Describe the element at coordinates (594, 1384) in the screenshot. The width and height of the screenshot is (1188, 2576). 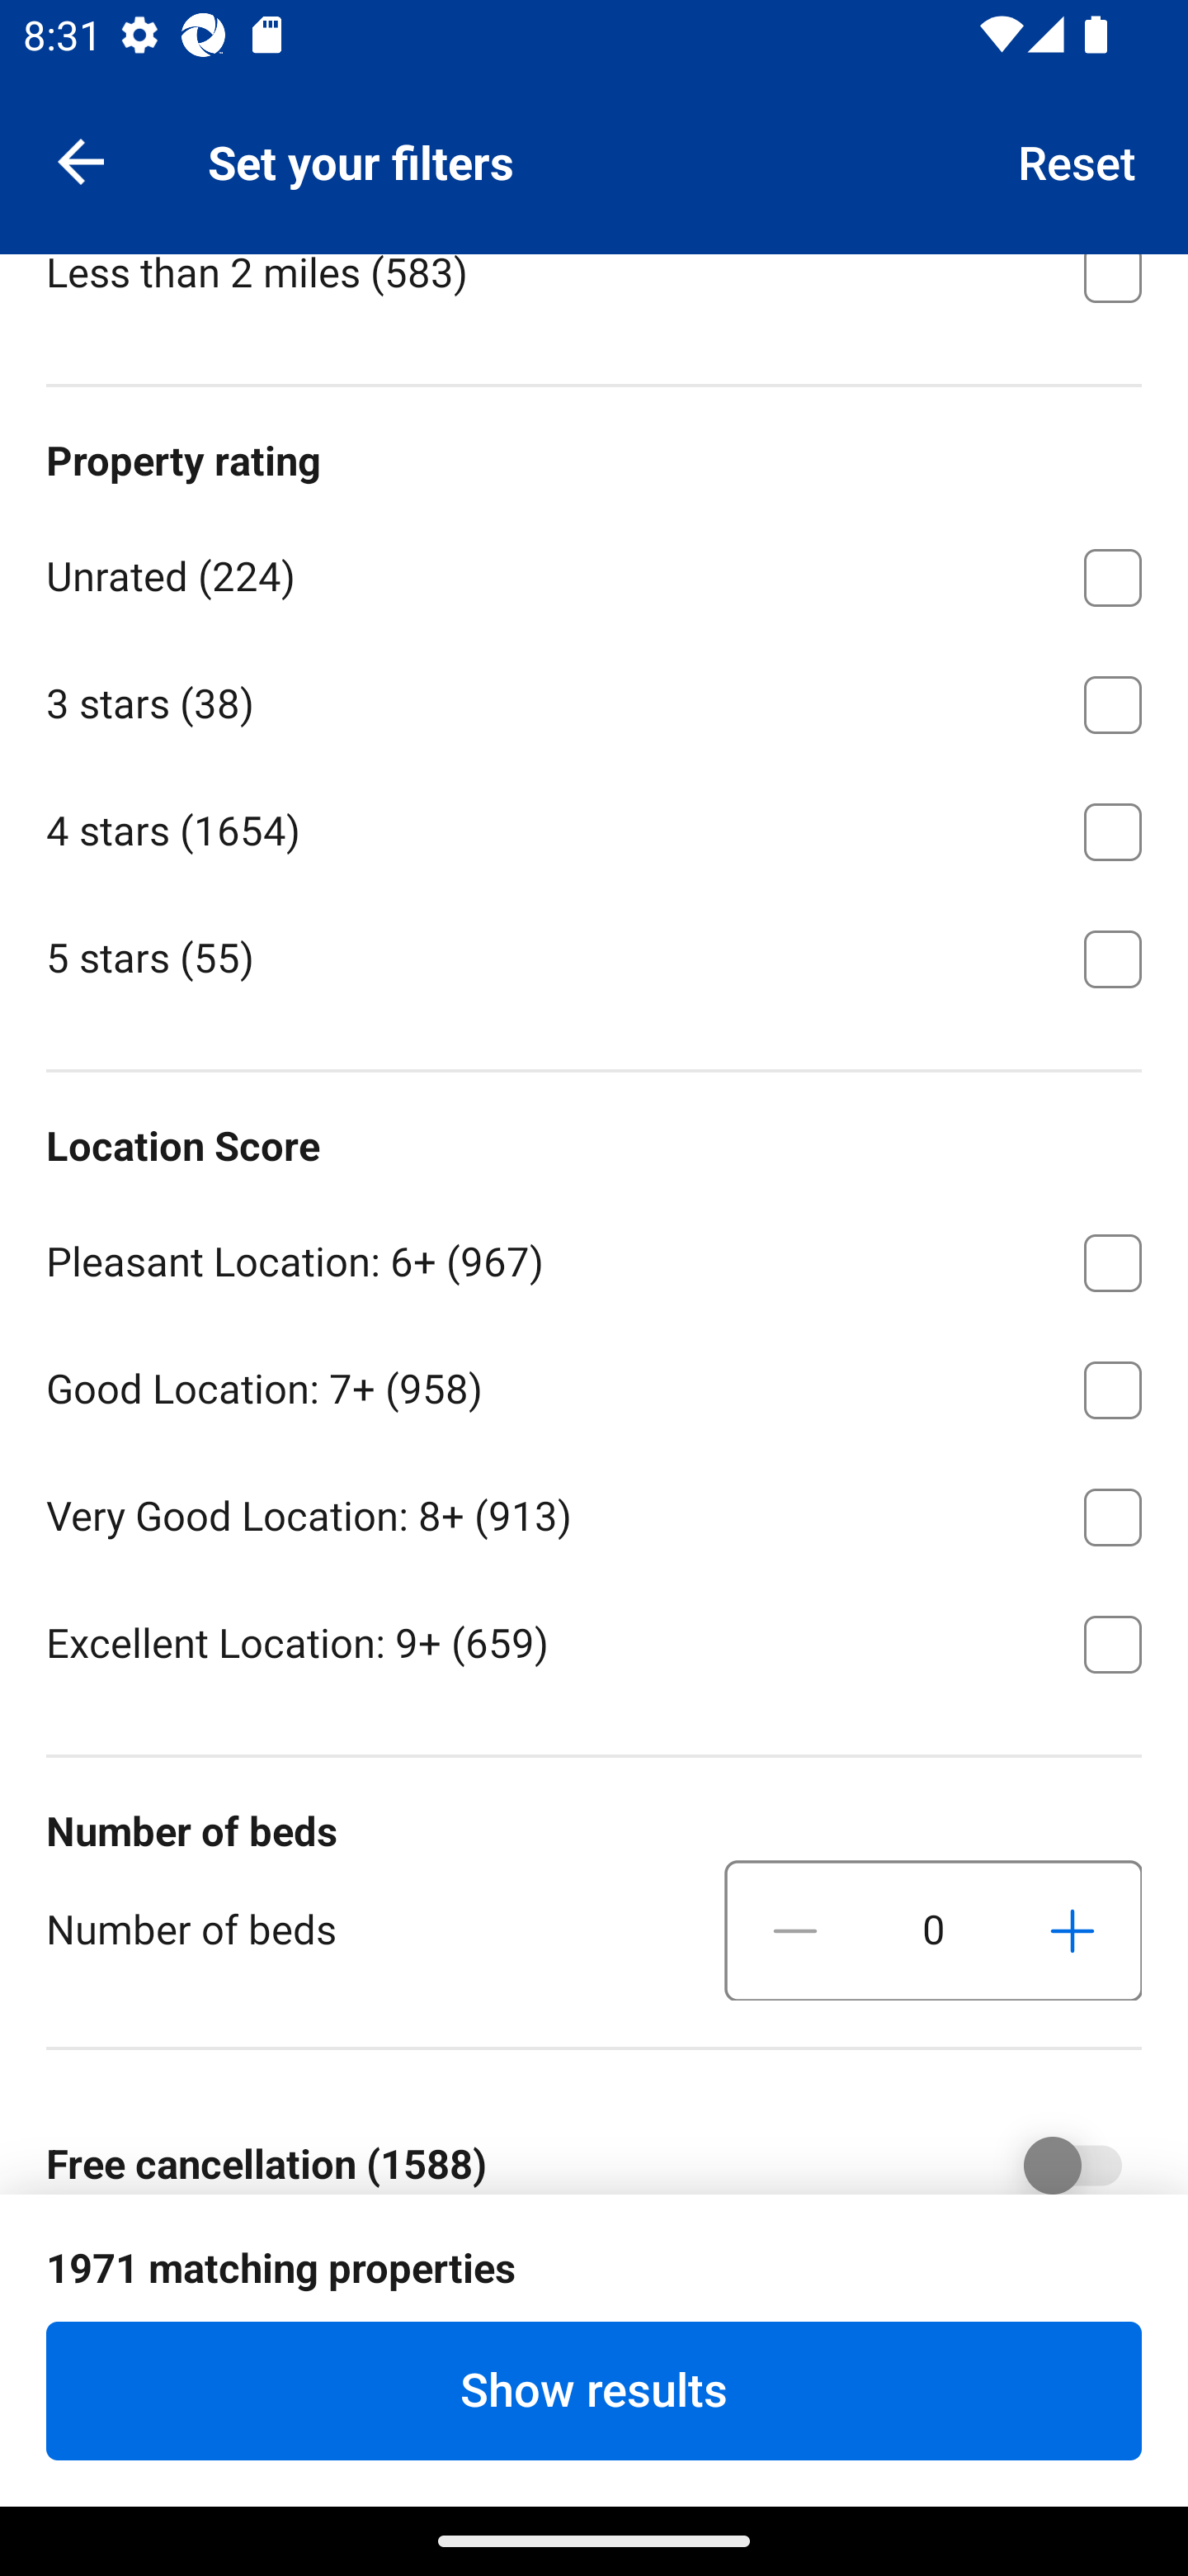
I see `Good Location: 7+ ⁦(958)` at that location.